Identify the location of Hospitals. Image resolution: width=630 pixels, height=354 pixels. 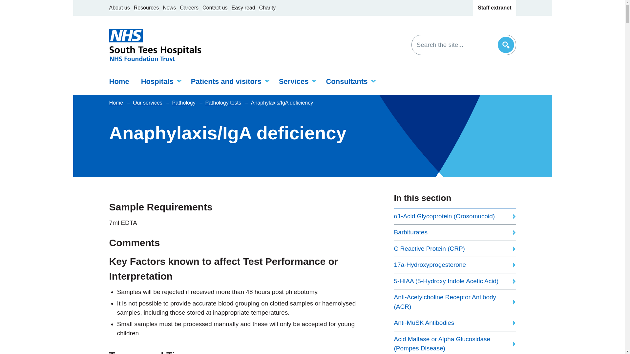
(160, 81).